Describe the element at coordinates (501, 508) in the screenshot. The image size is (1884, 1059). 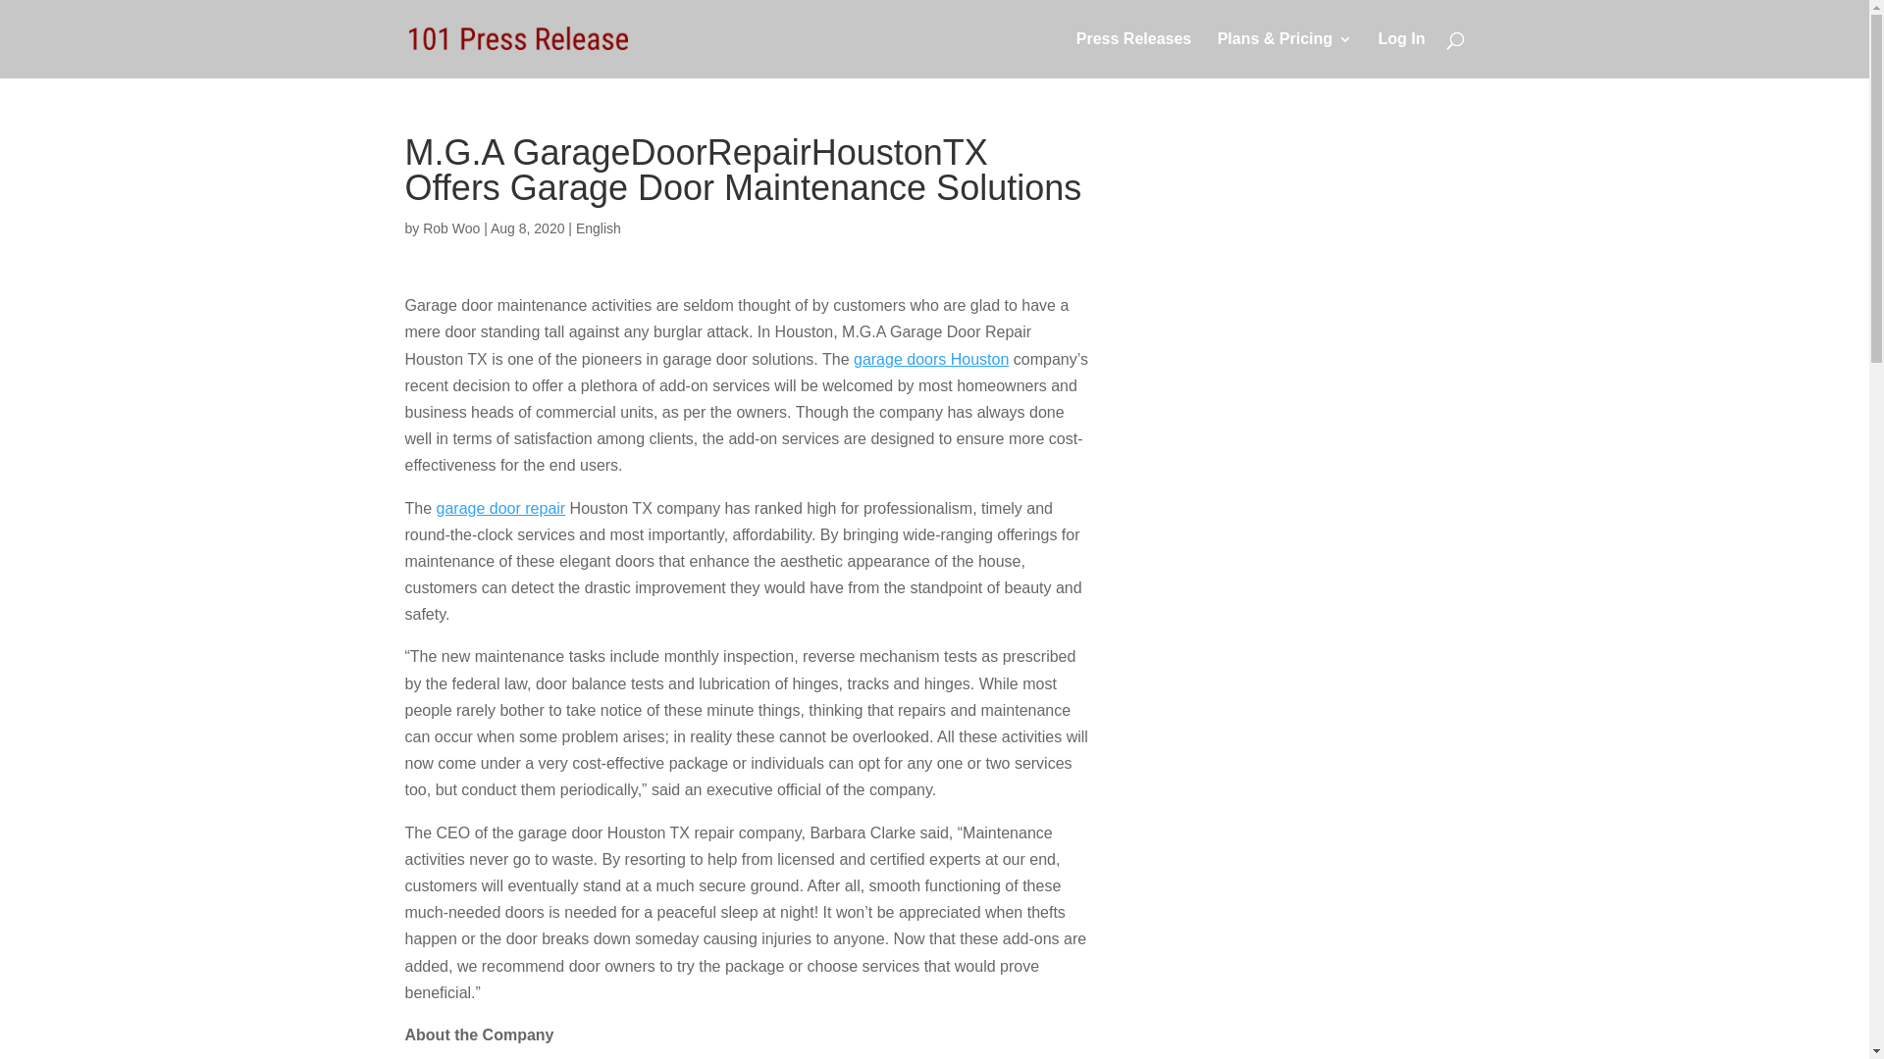
I see `garage door repair` at that location.